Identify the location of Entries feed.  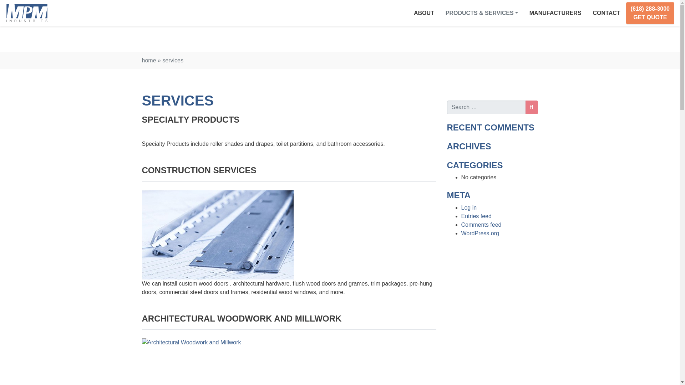
(476, 216).